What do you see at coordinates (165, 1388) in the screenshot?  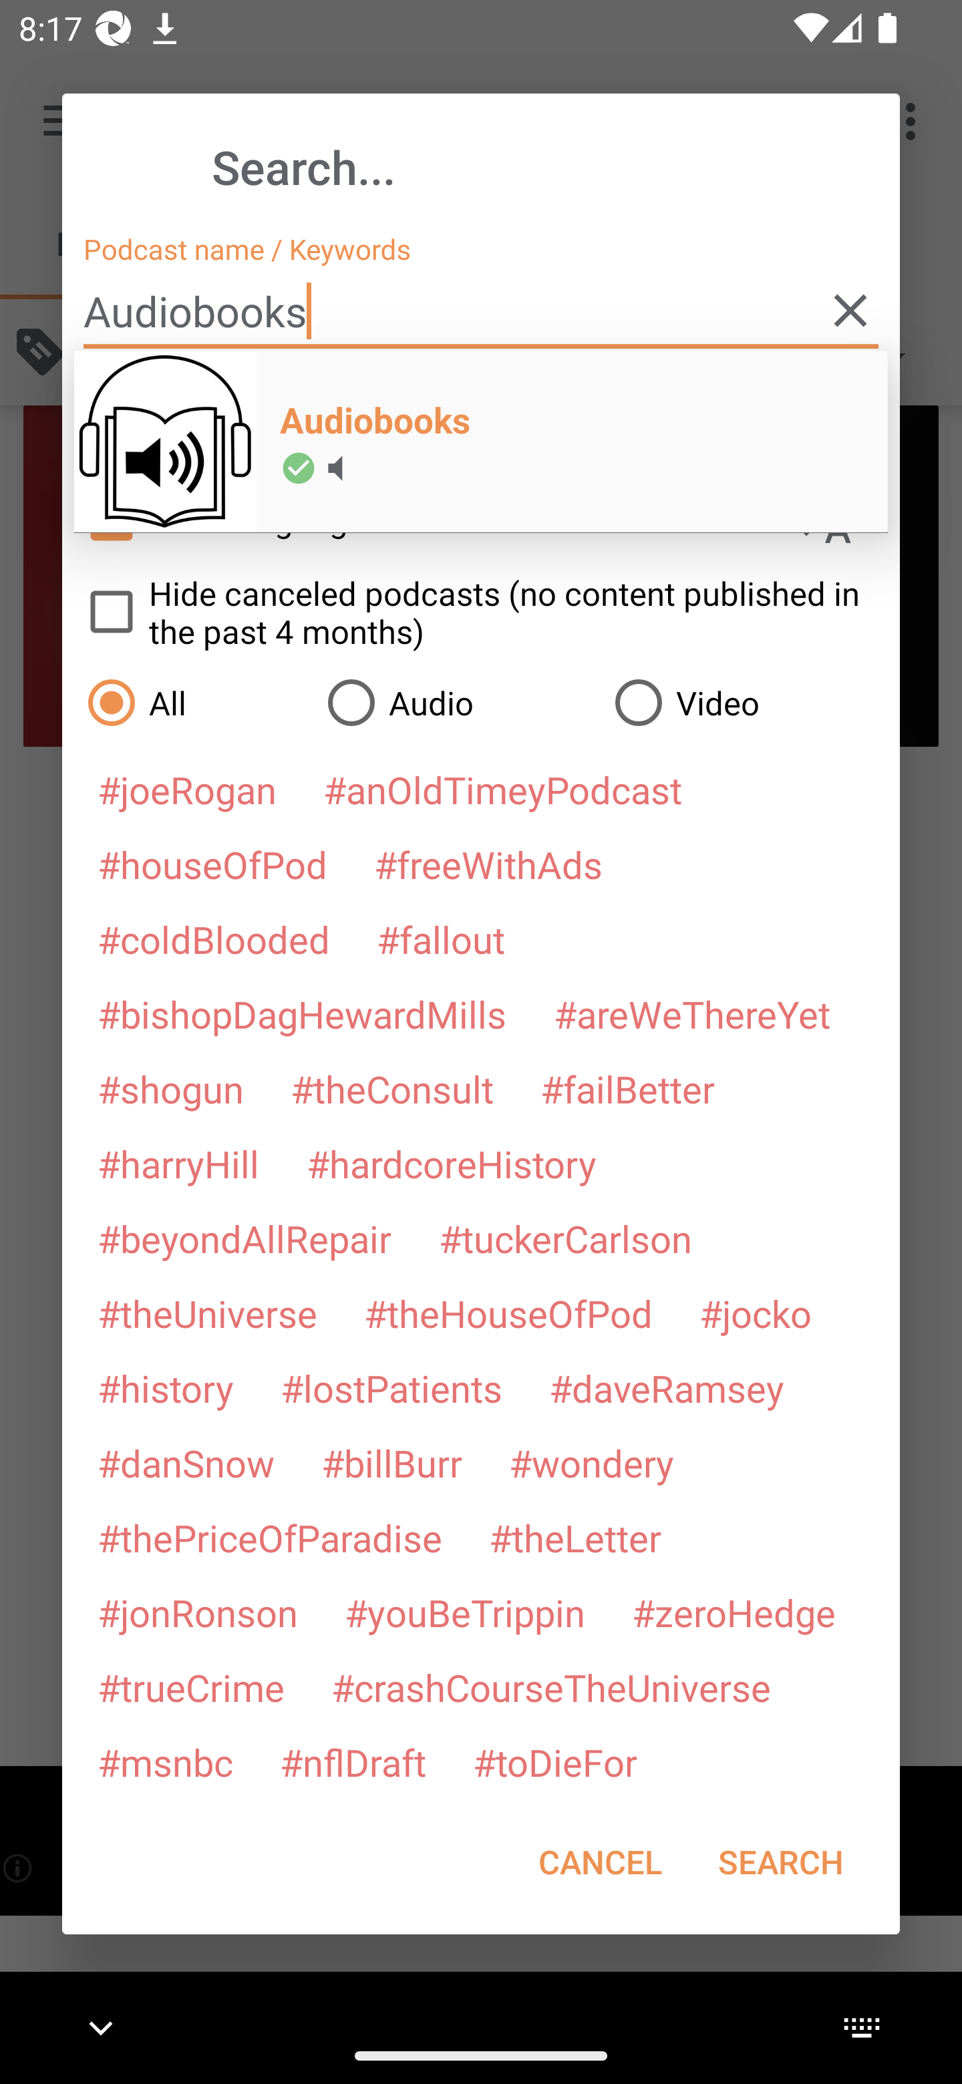 I see `#history` at bounding box center [165, 1388].